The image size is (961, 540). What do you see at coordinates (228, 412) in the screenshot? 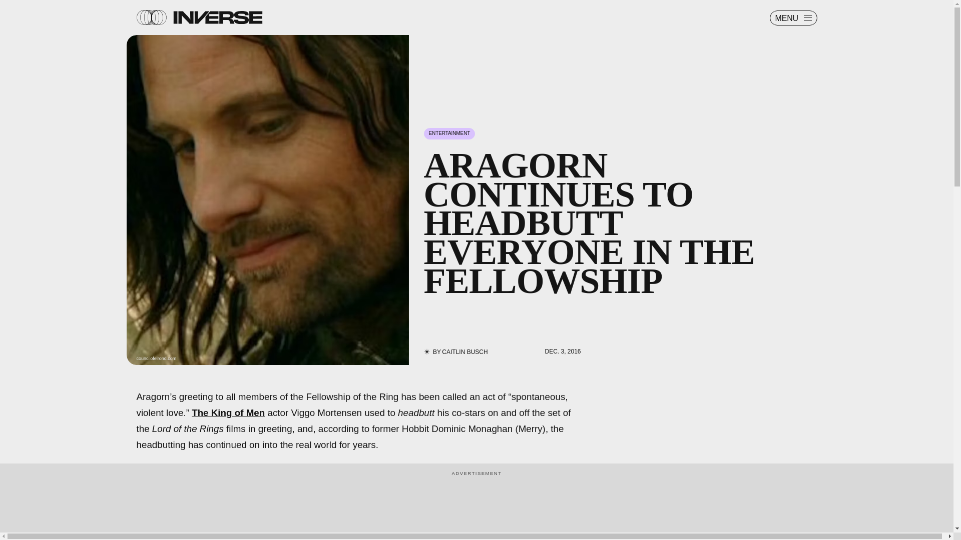
I see `The King of Men` at bounding box center [228, 412].